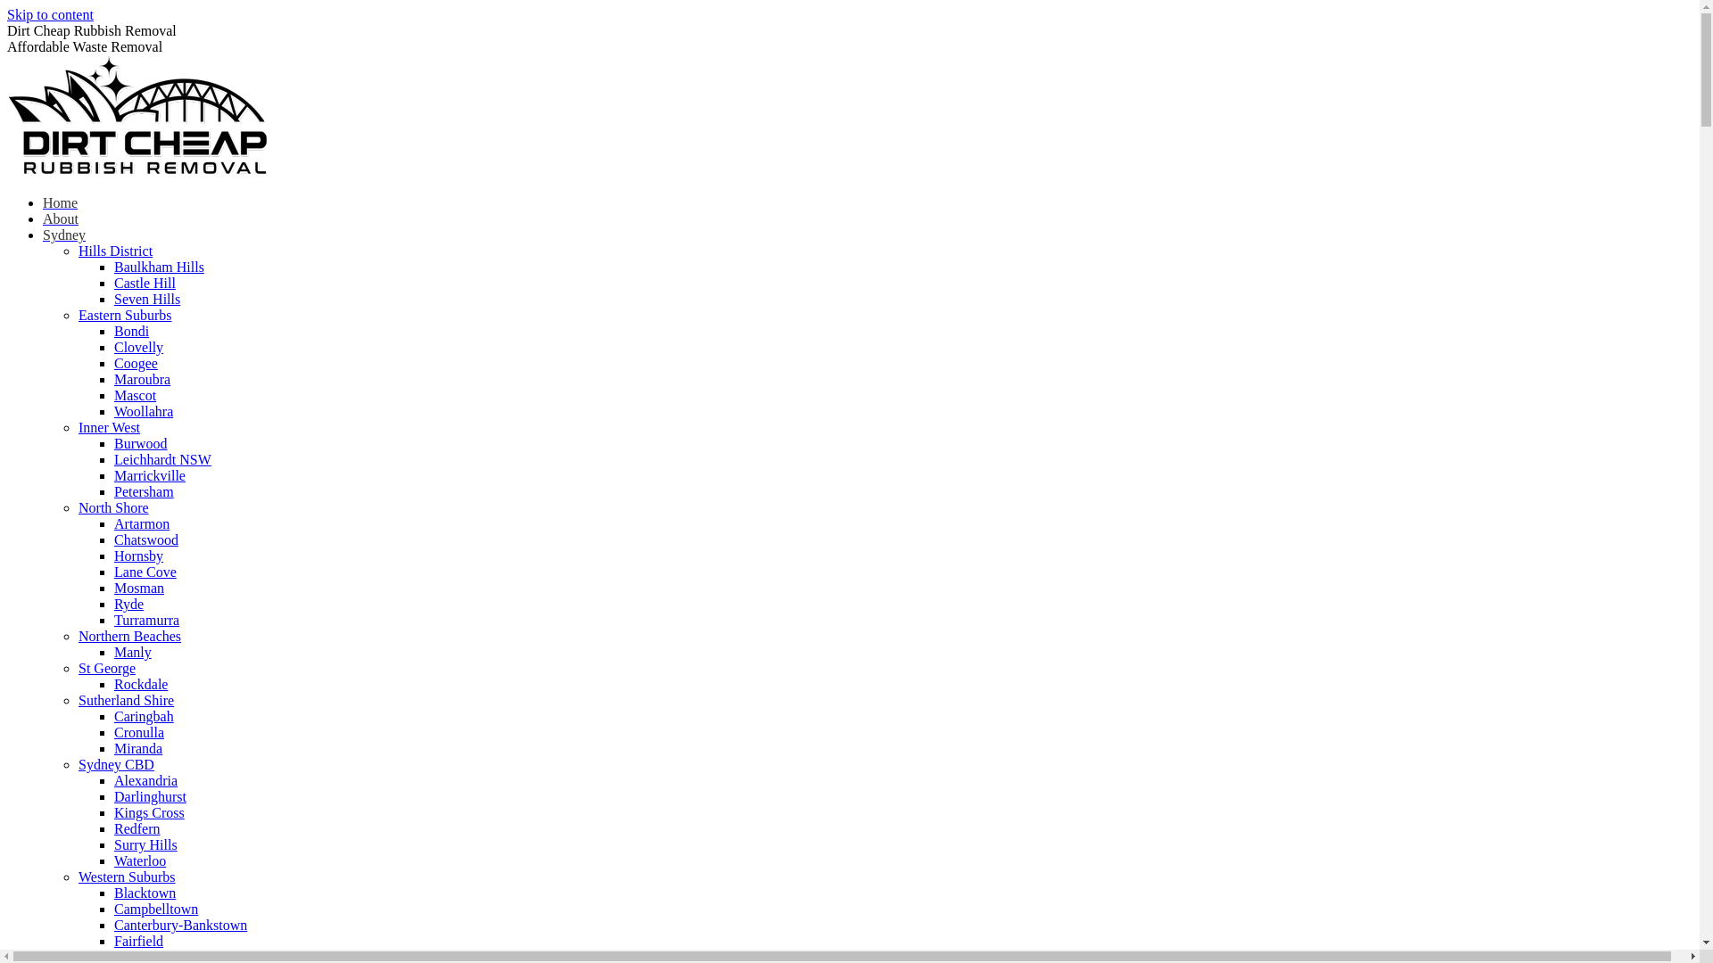 The image size is (1713, 963). I want to click on Rockdale, so click(141, 684).